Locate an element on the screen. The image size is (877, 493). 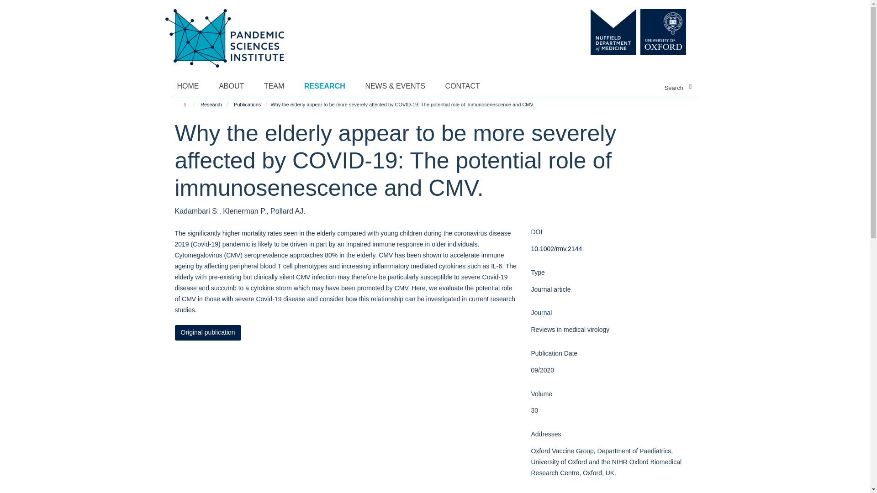
HOME is located at coordinates (194, 86).